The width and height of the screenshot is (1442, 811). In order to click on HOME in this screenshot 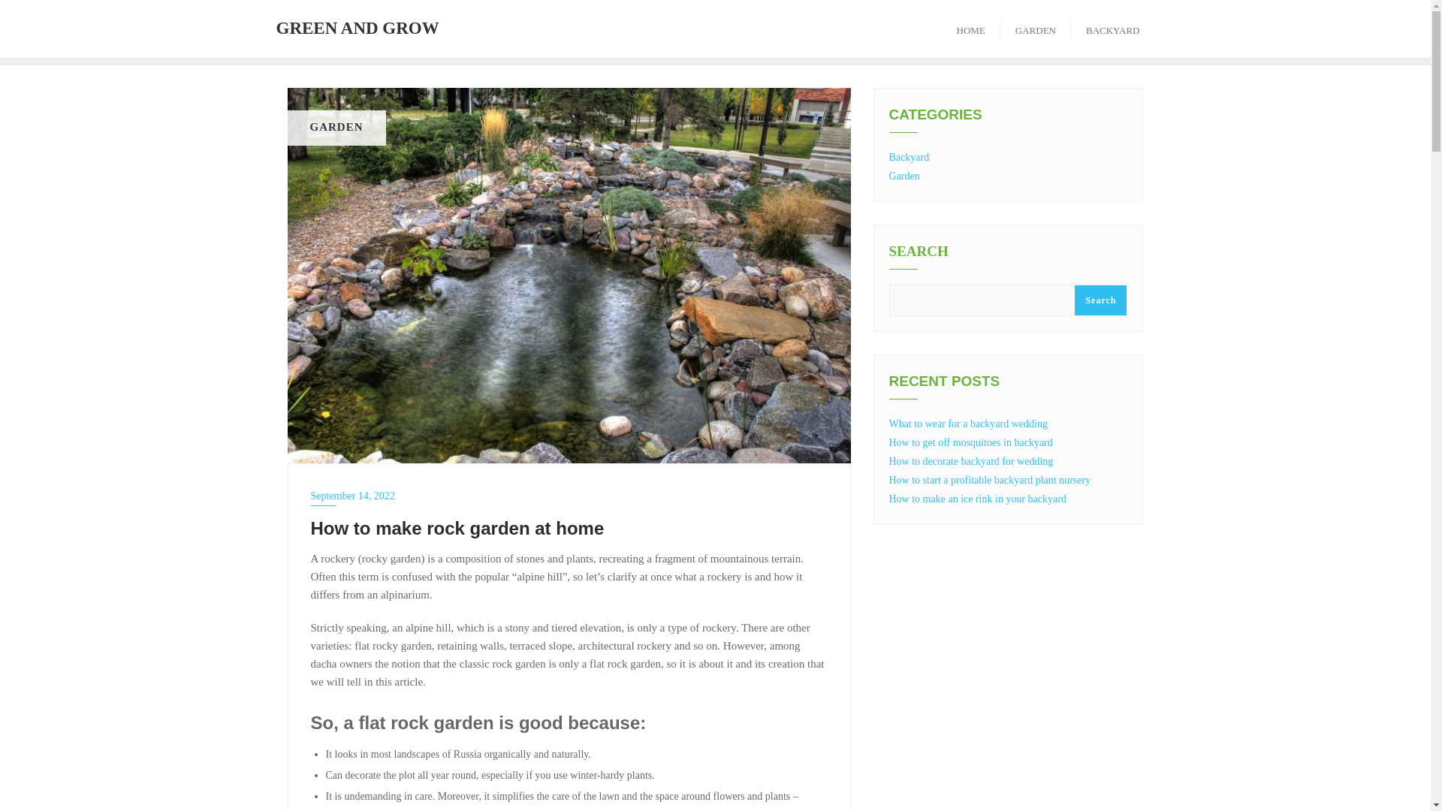, I will do `click(970, 29)`.